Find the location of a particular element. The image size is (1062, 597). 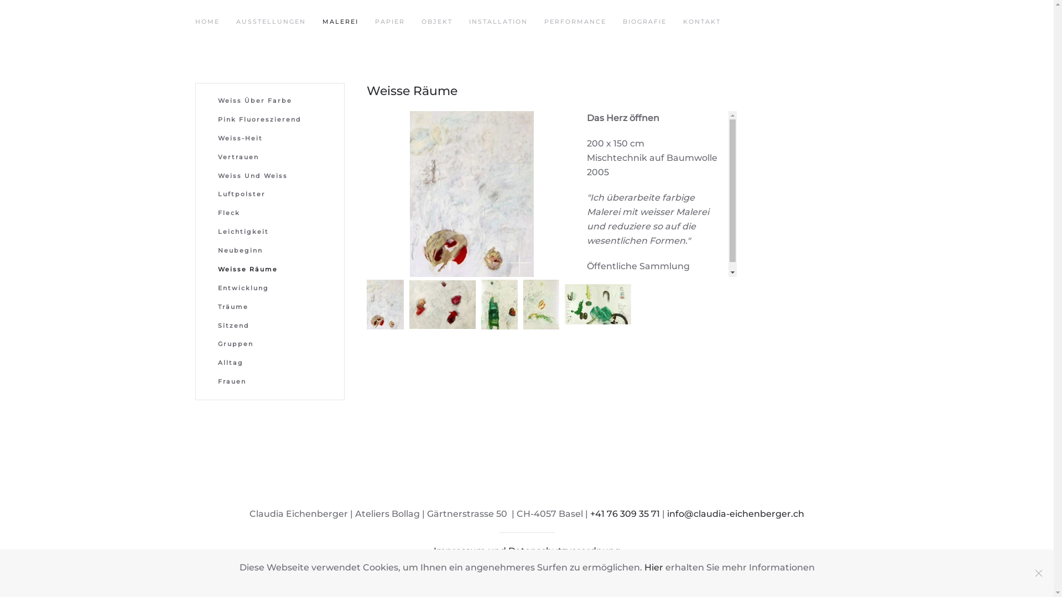

04  72 570 Teil   Aspekte is located at coordinates (597, 304).